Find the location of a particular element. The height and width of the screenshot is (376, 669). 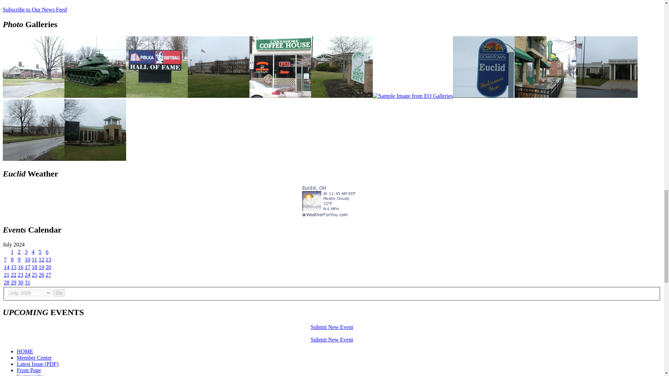

18 is located at coordinates (34, 267).